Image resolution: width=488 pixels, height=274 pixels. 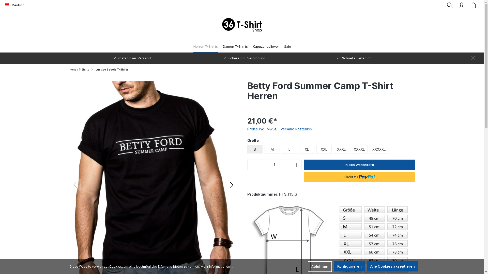 I want to click on Warenkorb, so click(x=473, y=5).